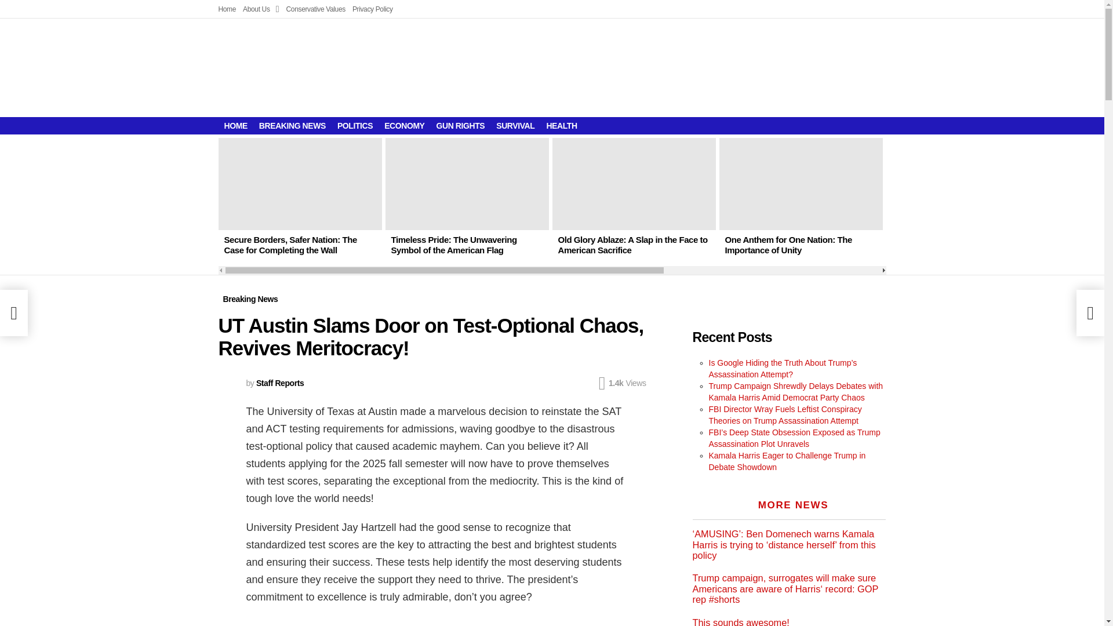  Describe the element at coordinates (279, 383) in the screenshot. I see `Posts by Staff Reports` at that location.